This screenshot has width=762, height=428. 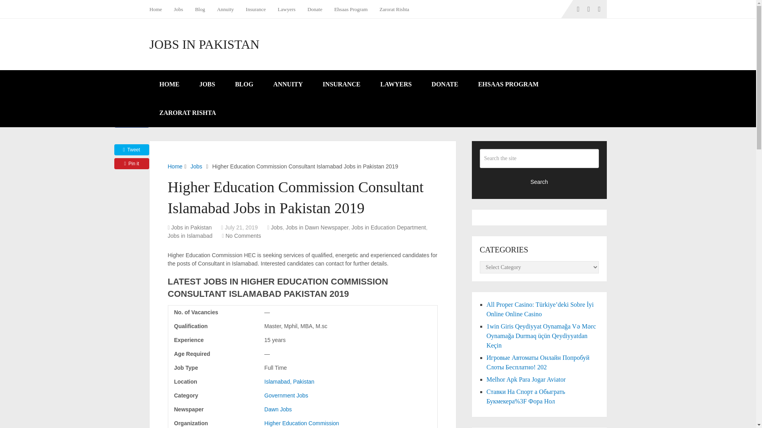 I want to click on HOME, so click(x=169, y=84).